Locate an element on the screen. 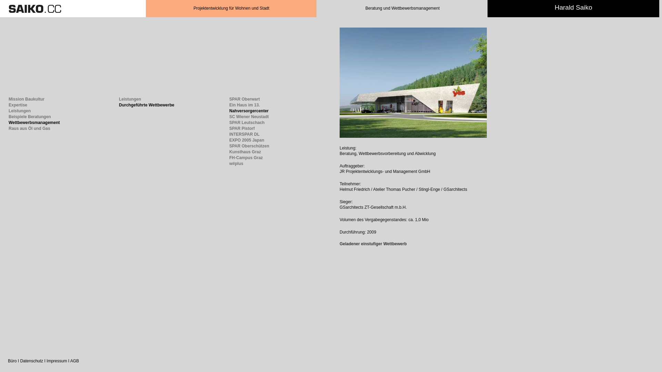  INTERSPAR DL is located at coordinates (248, 134).